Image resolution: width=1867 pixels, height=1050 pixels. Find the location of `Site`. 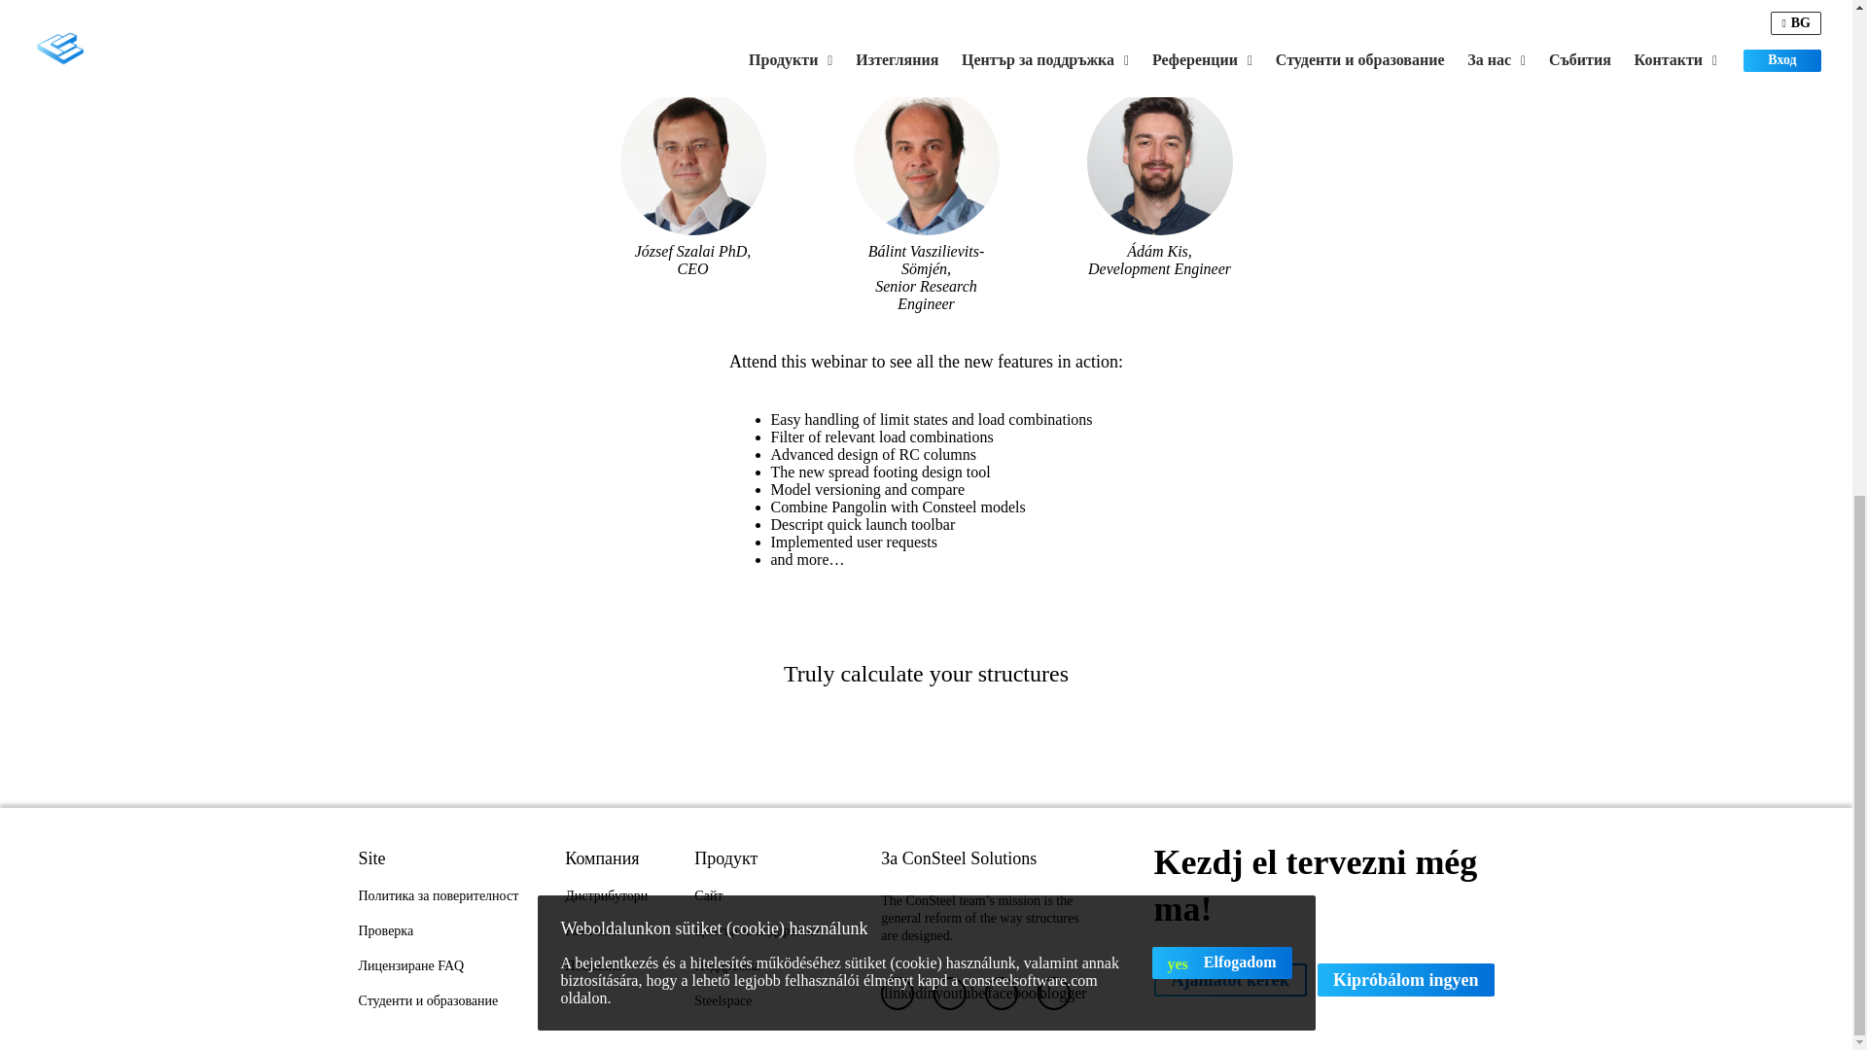

Site is located at coordinates (438, 857).